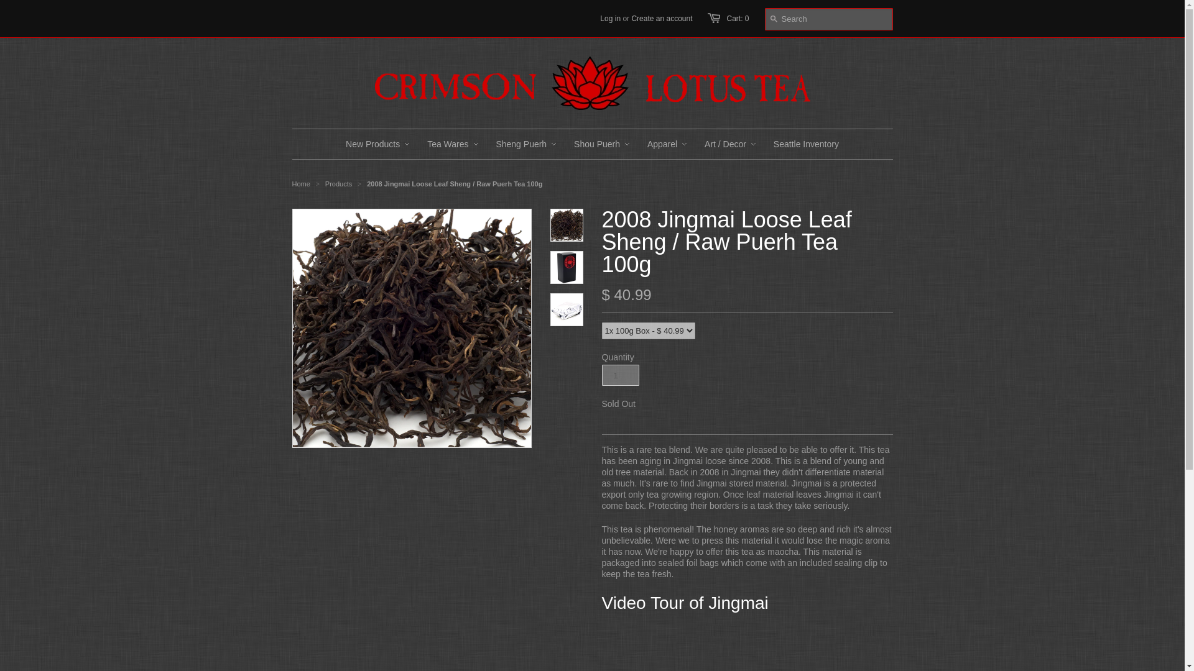 The width and height of the screenshot is (1194, 671). Describe the element at coordinates (737, 18) in the screenshot. I see `Cart: 0` at that location.